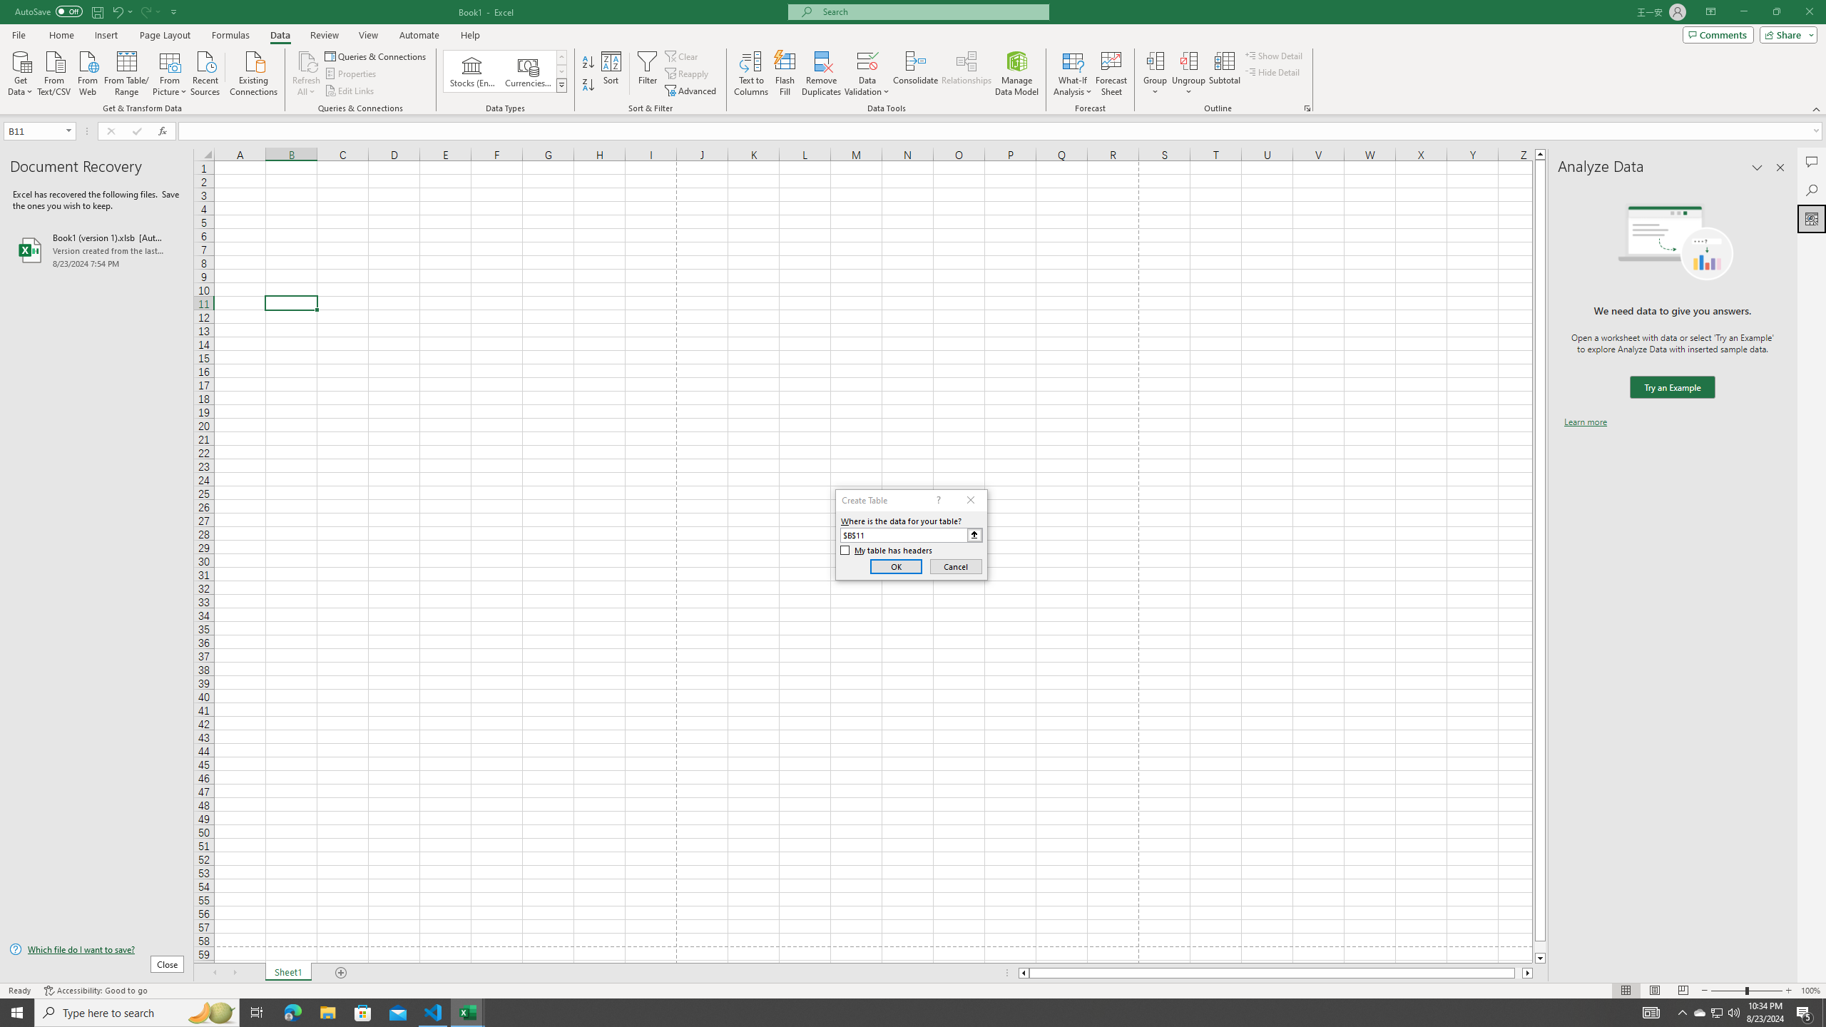 This screenshot has height=1027, width=1826. What do you see at coordinates (932, 11) in the screenshot?
I see `Microsoft search` at bounding box center [932, 11].